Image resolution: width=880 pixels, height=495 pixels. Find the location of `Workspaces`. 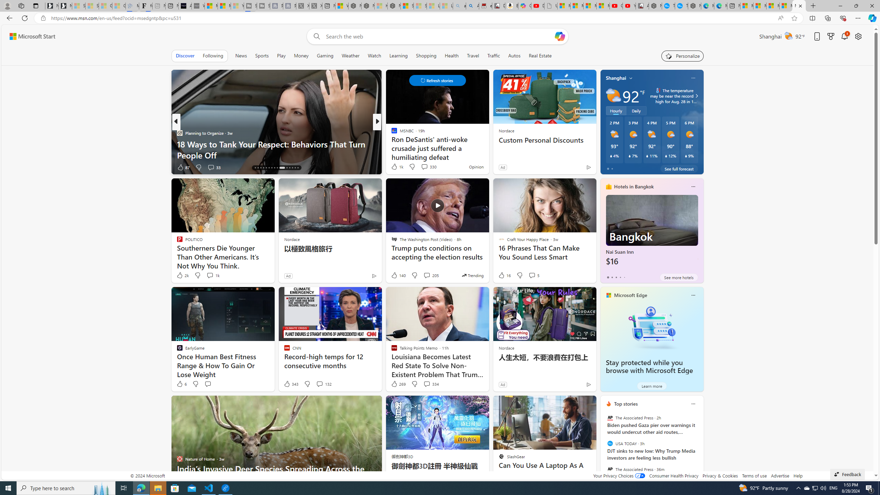

Workspaces is located at coordinates (21, 5).